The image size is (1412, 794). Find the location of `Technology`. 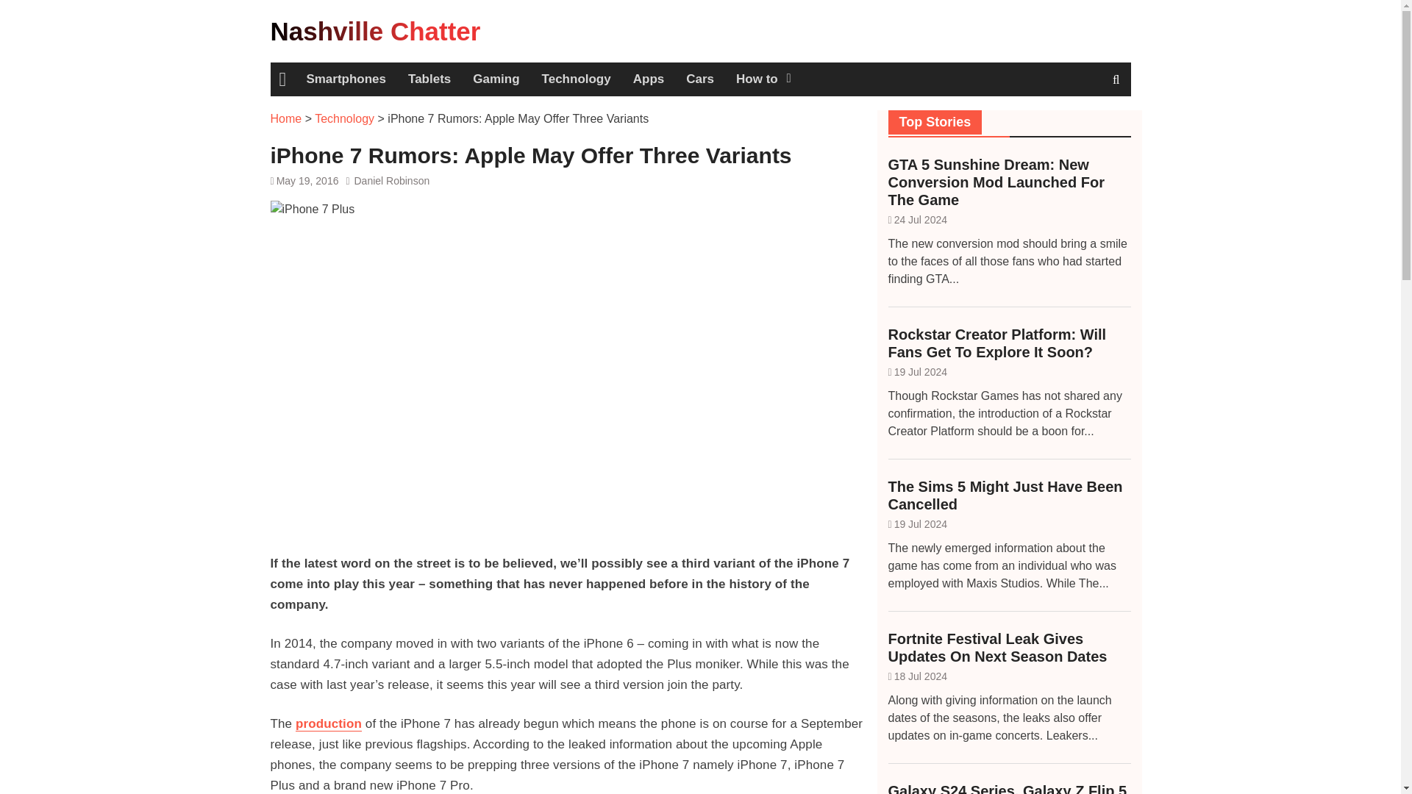

Technology is located at coordinates (577, 79).